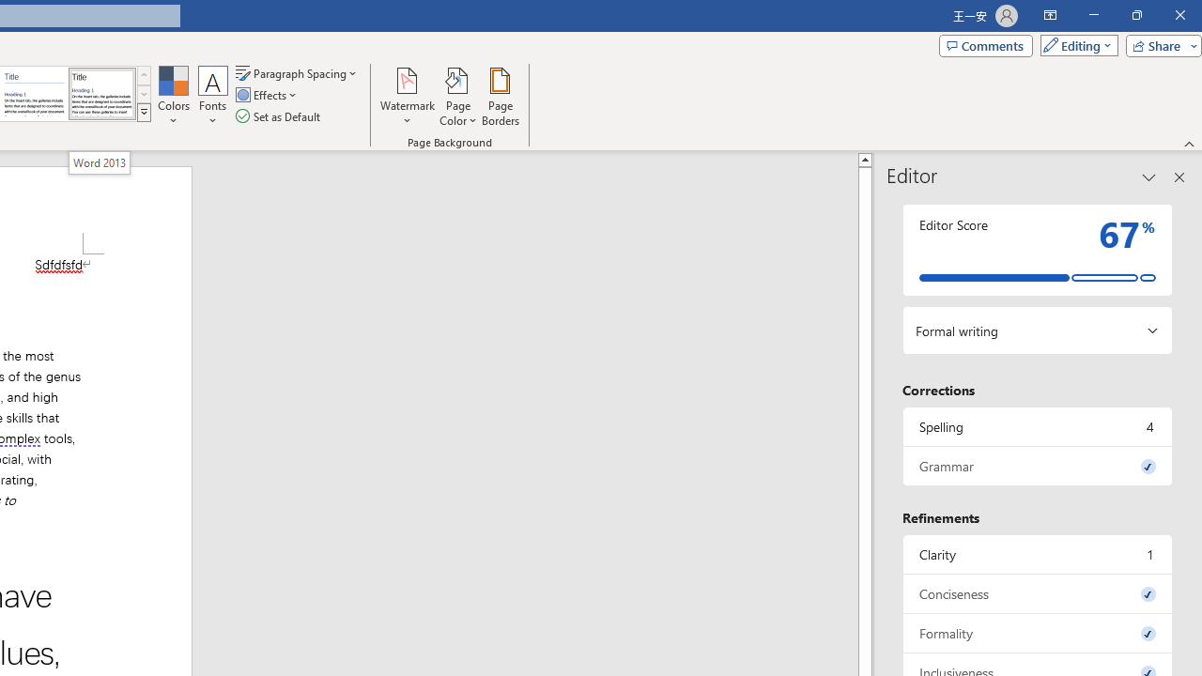  Describe the element at coordinates (458, 96) in the screenshot. I see `Page Color` at that location.